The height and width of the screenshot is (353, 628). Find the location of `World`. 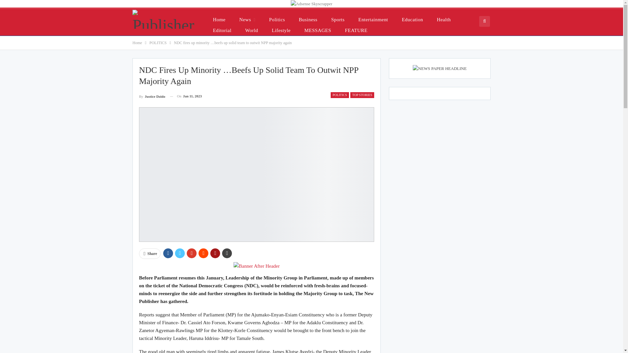

World is located at coordinates (251, 30).